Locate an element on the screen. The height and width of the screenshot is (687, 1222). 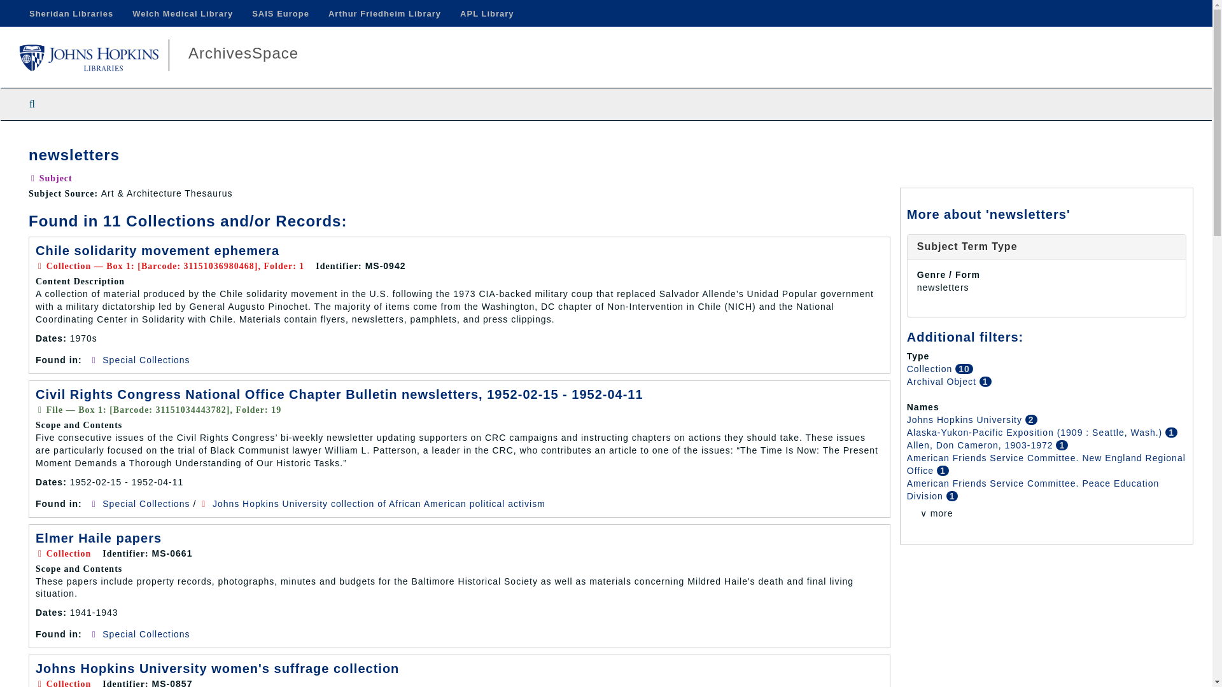
Special Collections is located at coordinates (146, 360).